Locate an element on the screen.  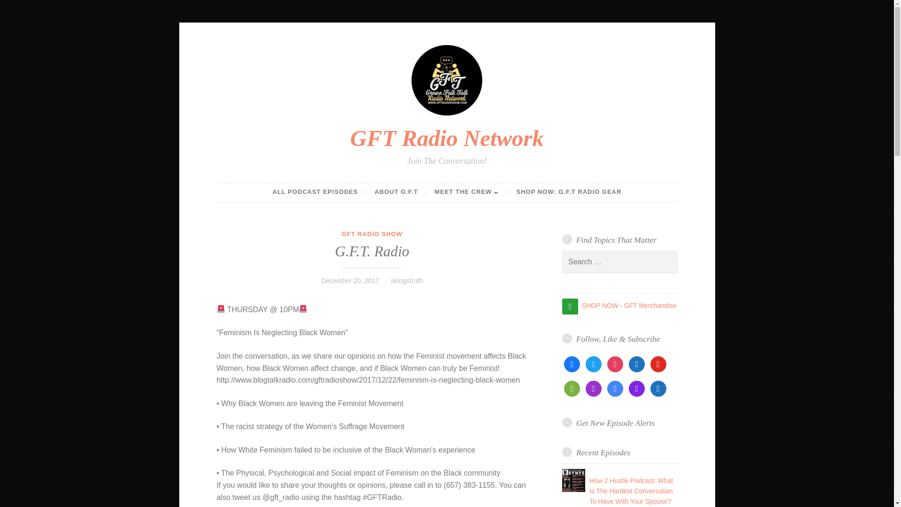
facebook is located at coordinates (572, 363).